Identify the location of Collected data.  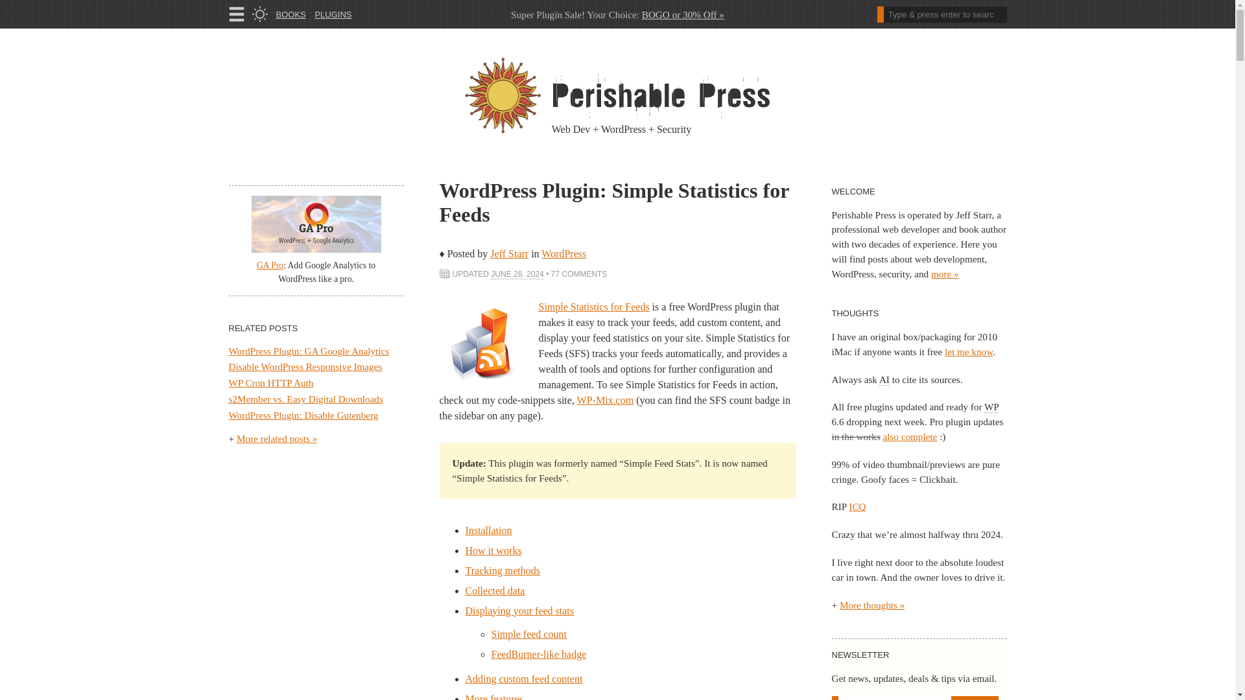
(495, 590).